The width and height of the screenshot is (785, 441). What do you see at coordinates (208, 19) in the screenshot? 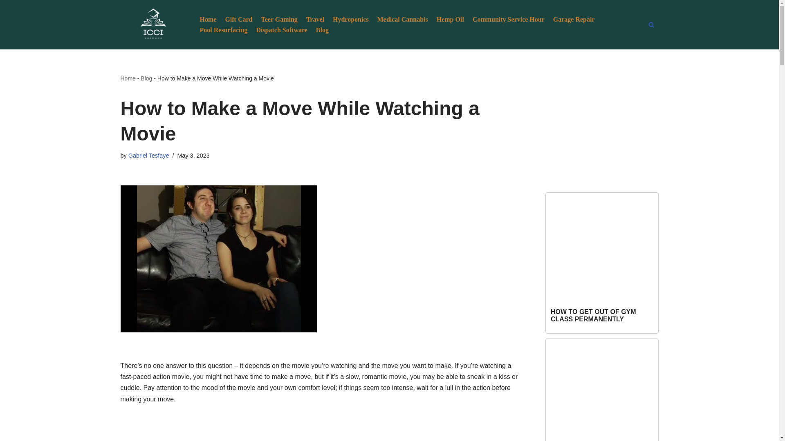
I see `Home` at bounding box center [208, 19].